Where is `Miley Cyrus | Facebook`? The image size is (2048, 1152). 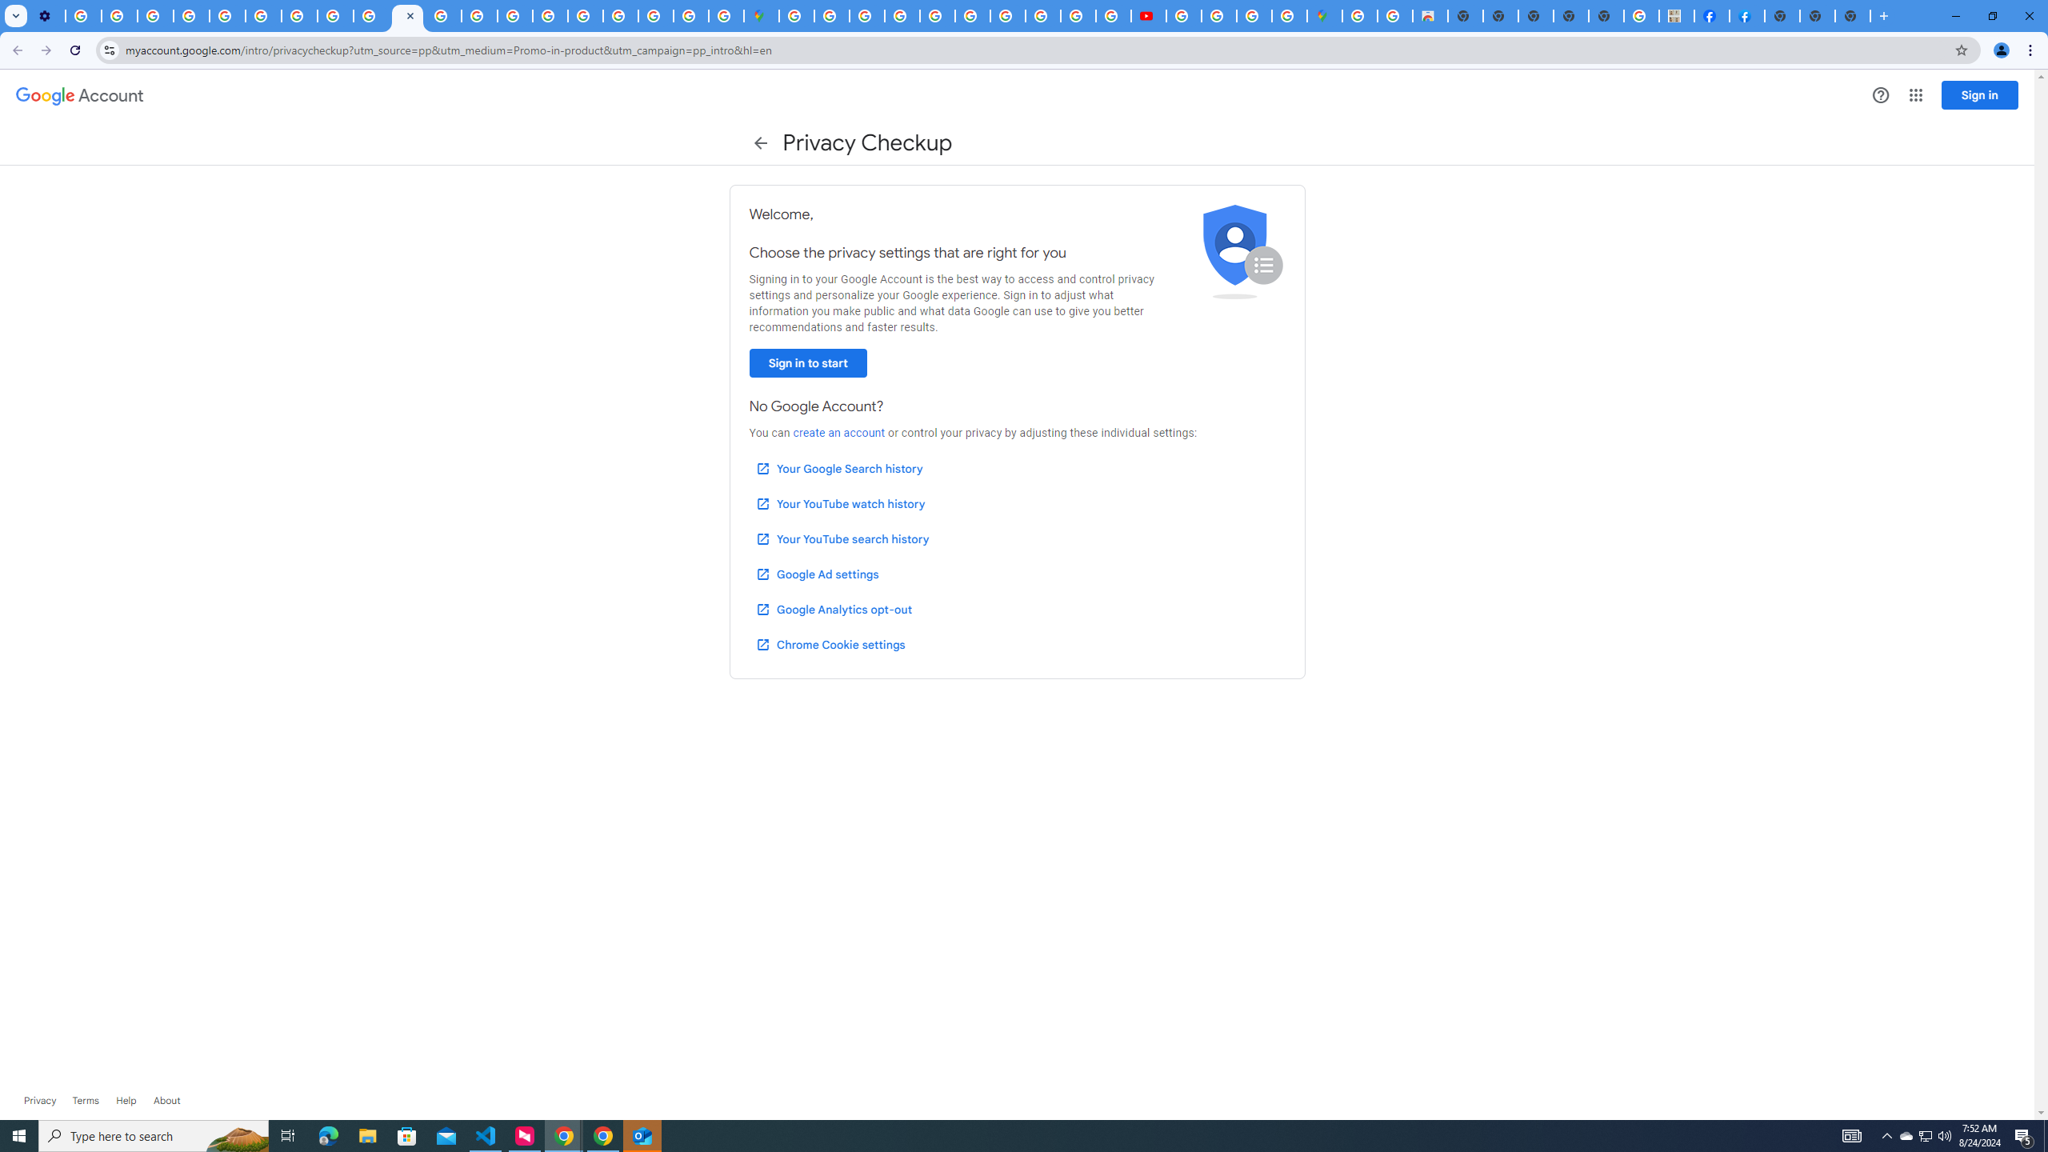
Miley Cyrus | Facebook is located at coordinates (1712, 16).